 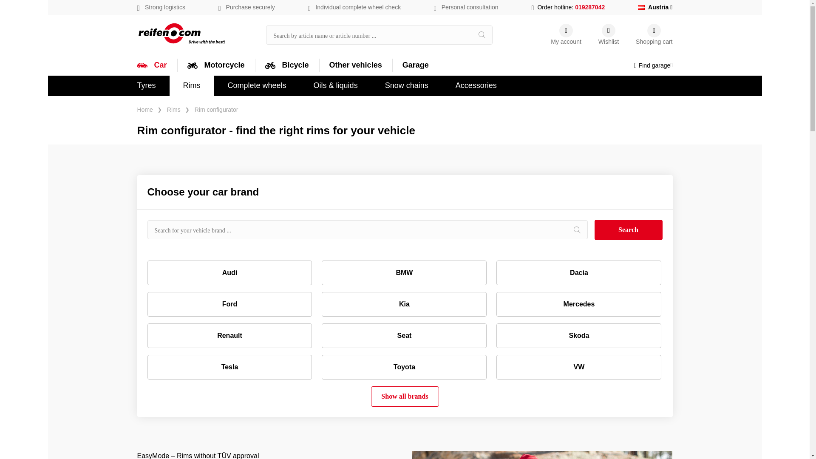 I want to click on 019287042, so click(x=590, y=7).